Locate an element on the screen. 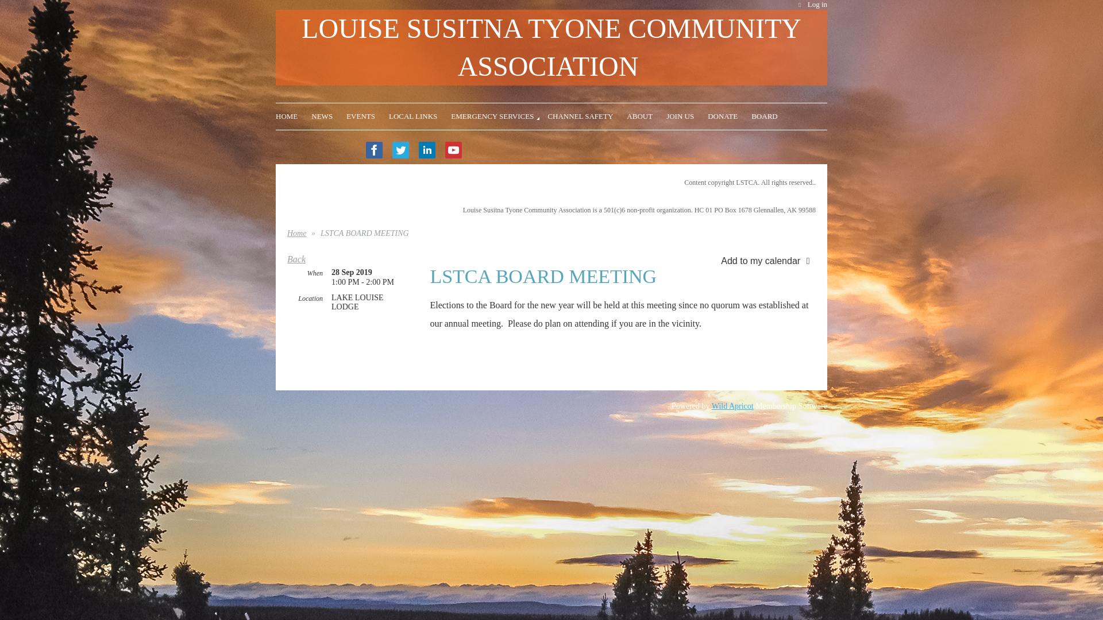  News is located at coordinates (329, 115).